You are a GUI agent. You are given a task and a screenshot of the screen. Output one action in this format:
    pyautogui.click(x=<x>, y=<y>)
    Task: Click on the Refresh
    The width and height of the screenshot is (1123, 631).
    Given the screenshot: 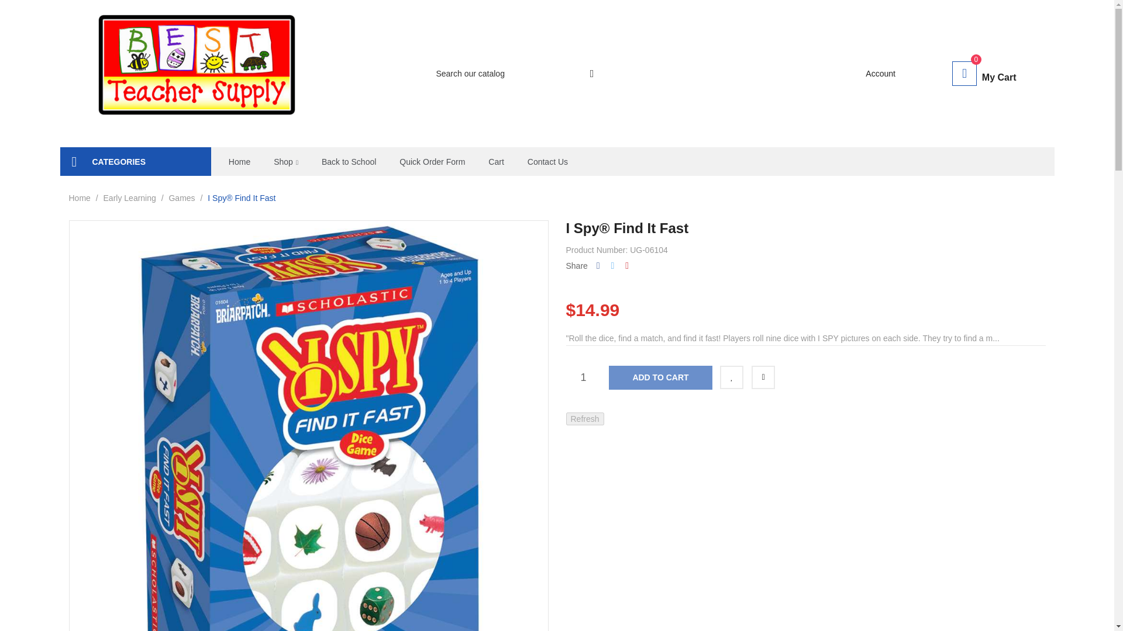 What is the action you would take?
    pyautogui.click(x=585, y=418)
    